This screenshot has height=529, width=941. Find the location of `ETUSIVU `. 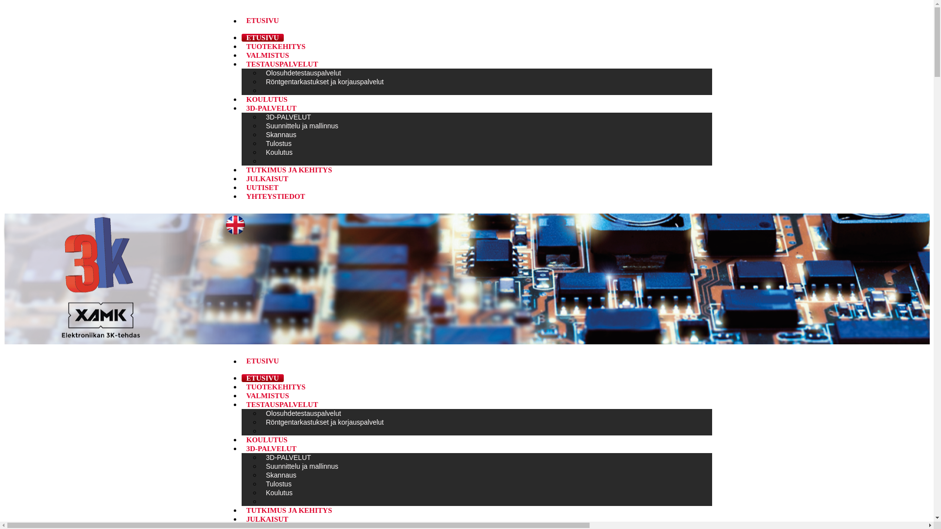

ETUSIVU  is located at coordinates (263, 361).